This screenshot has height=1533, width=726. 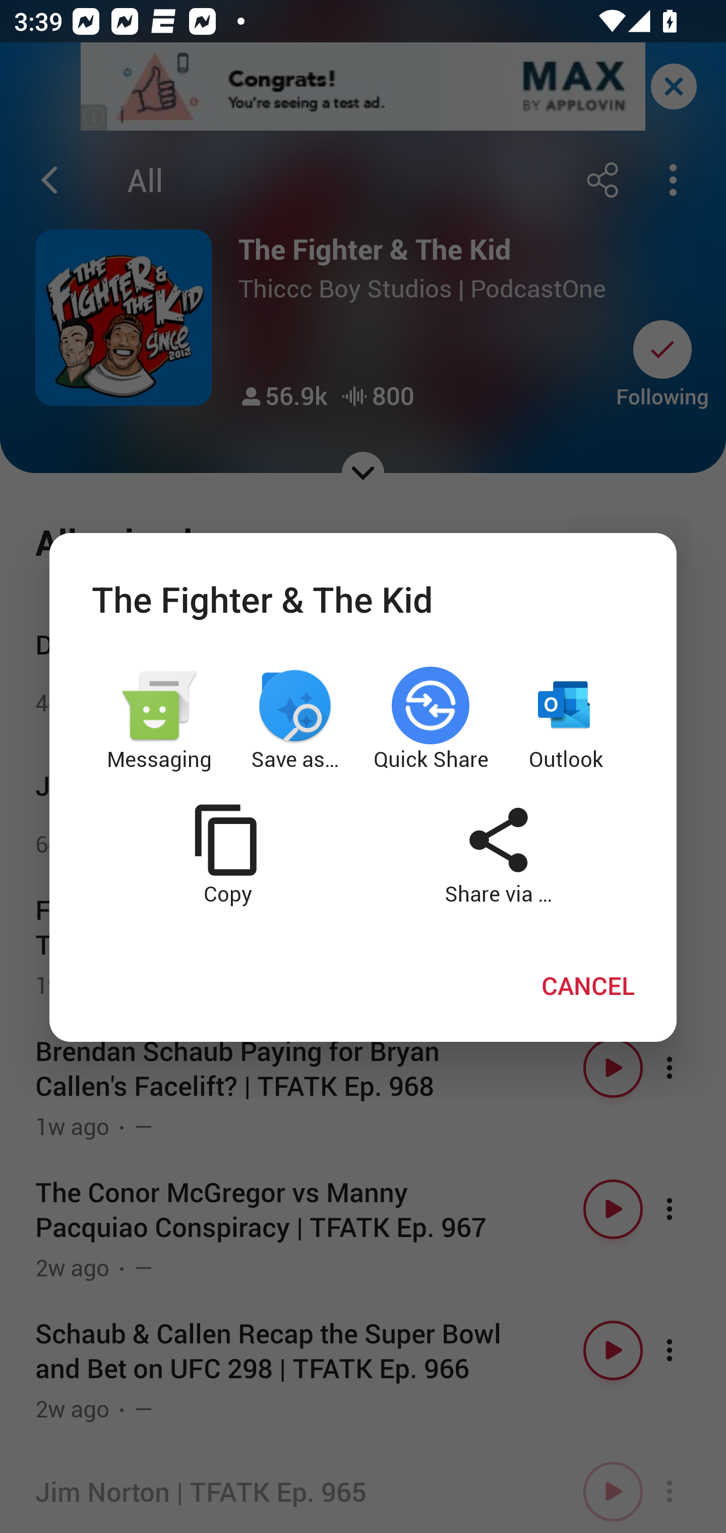 What do you see at coordinates (499, 854) in the screenshot?
I see `Share via …` at bounding box center [499, 854].